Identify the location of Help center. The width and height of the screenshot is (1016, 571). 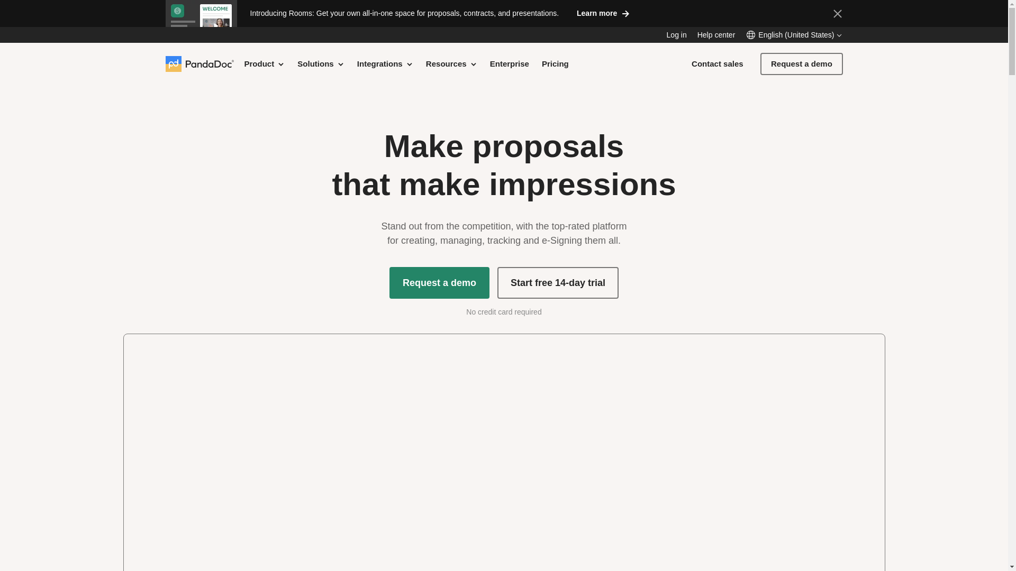
(716, 35).